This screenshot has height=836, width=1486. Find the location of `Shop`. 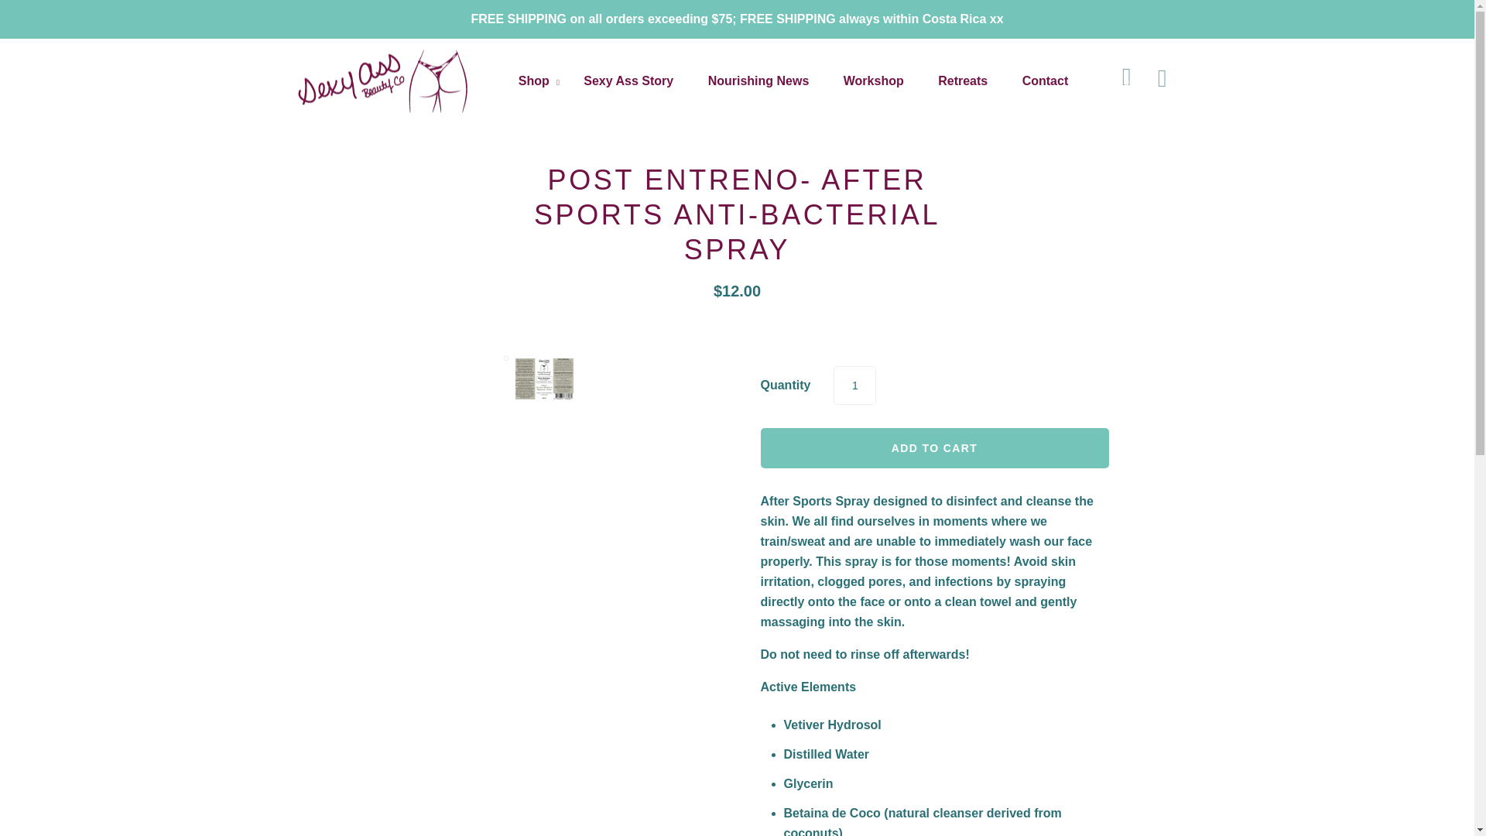

Shop is located at coordinates (534, 81).